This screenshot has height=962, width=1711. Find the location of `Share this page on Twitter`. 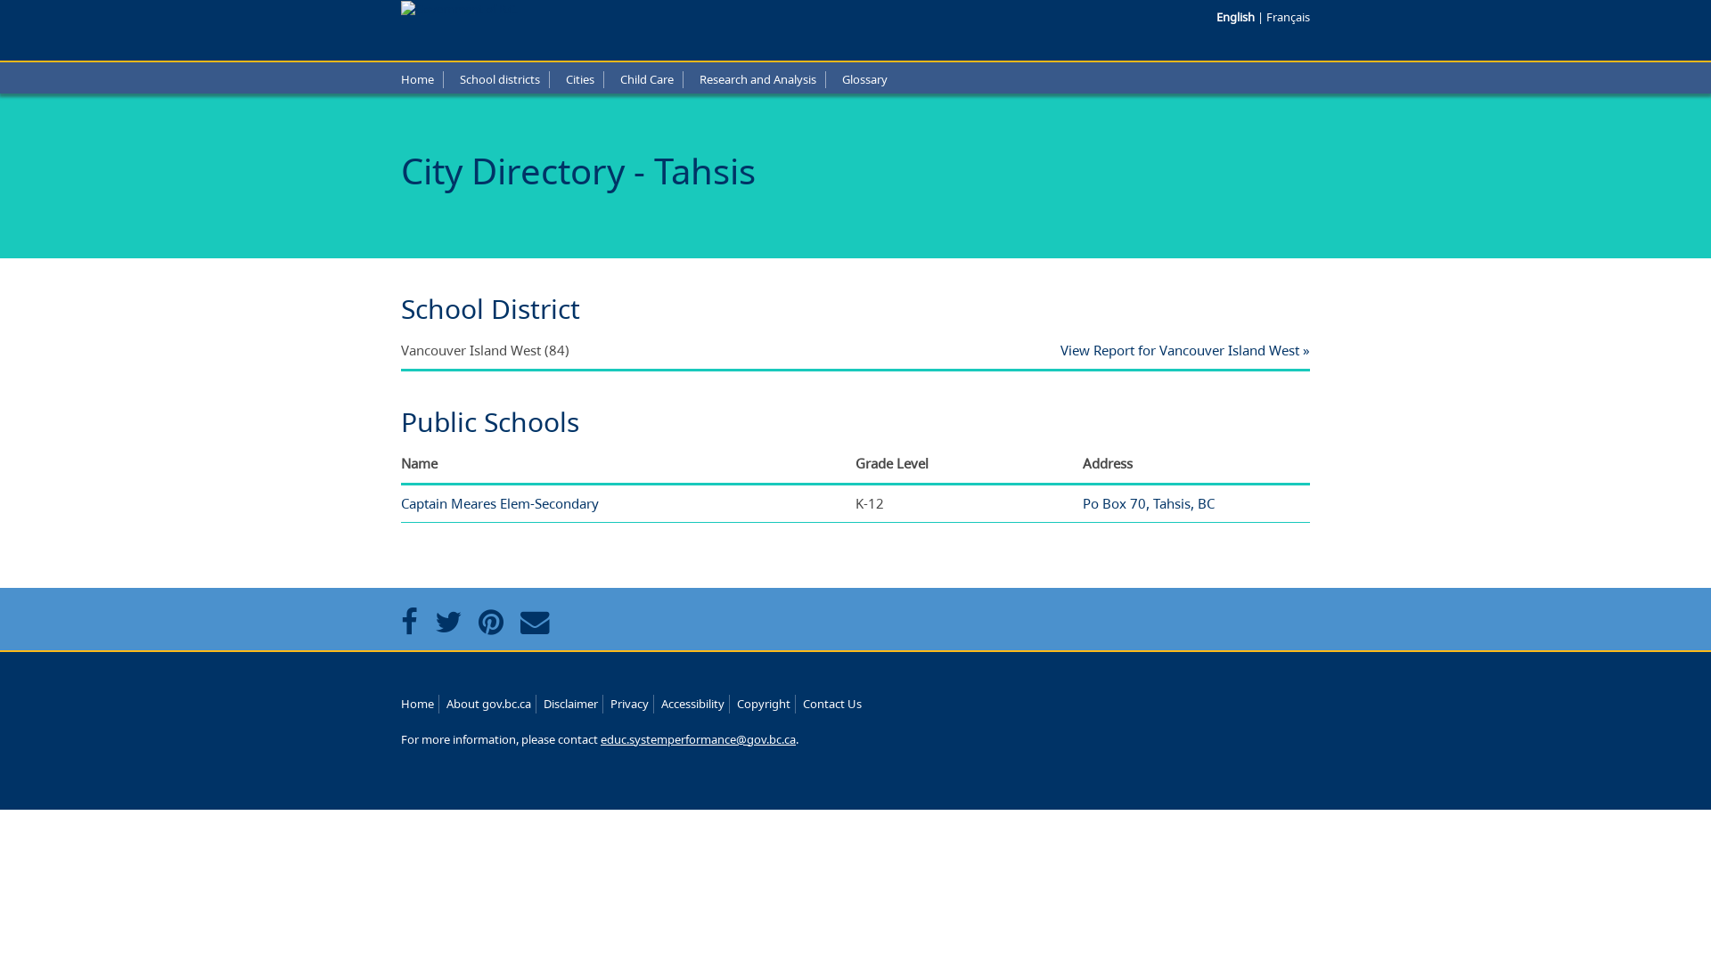

Share this page on Twitter is located at coordinates (453, 622).